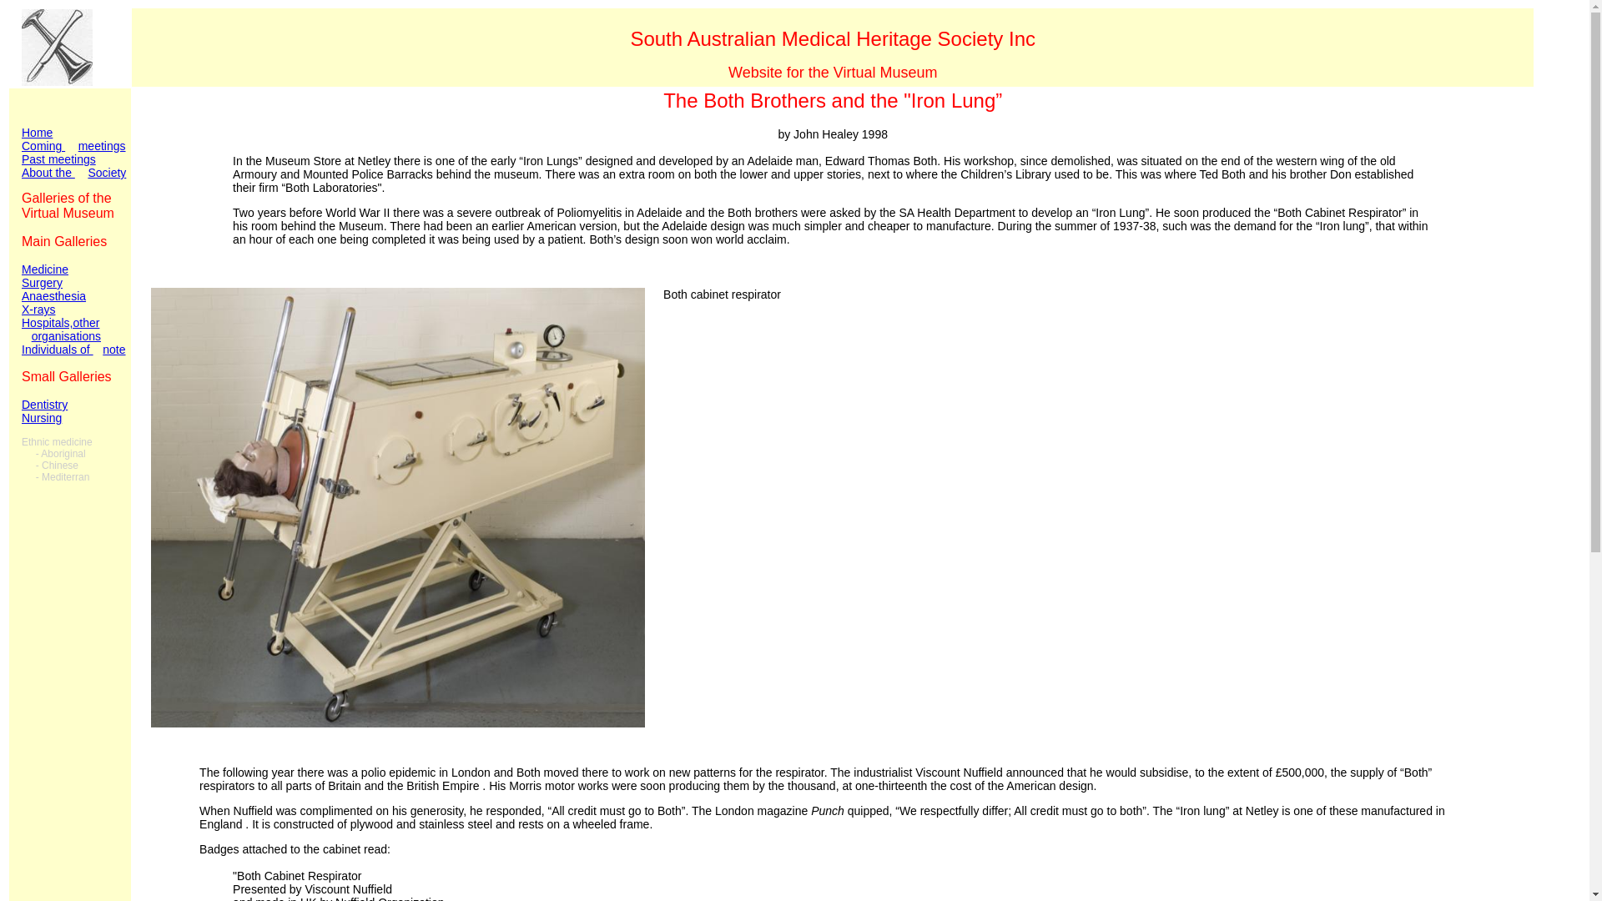 This screenshot has width=1602, height=901. Describe the element at coordinates (42, 283) in the screenshot. I see `Surgery` at that location.